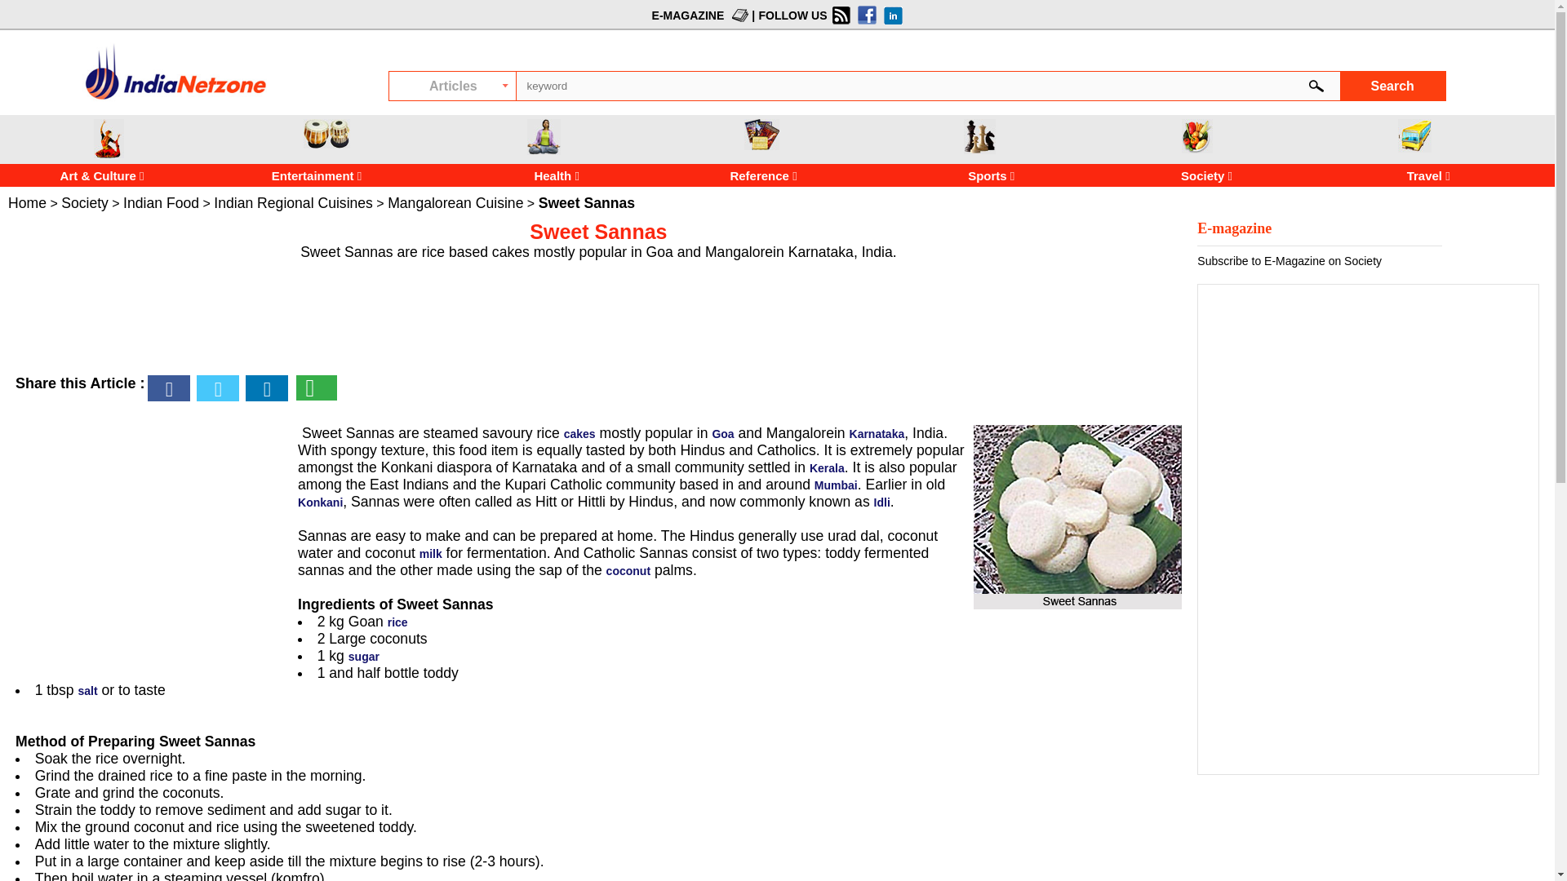  I want to click on Health, so click(511, 175).